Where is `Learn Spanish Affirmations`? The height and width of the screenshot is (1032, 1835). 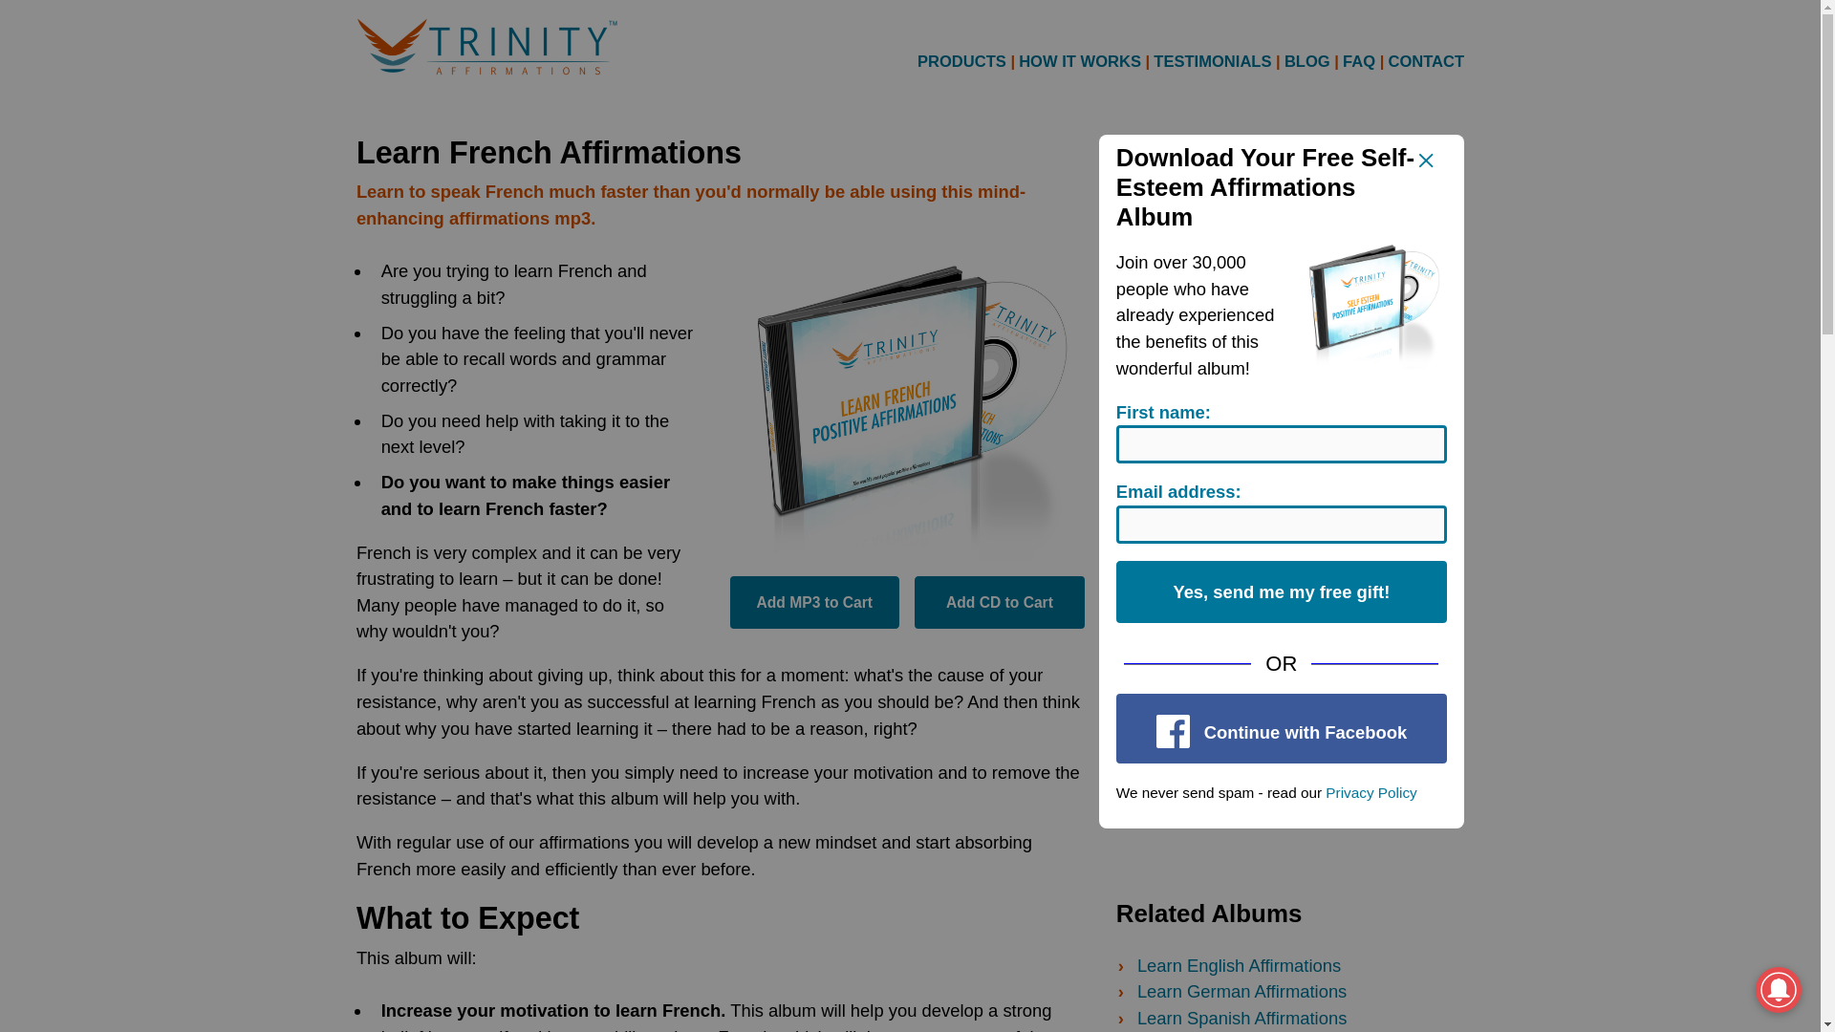
Learn Spanish Affirmations is located at coordinates (1242, 1018).